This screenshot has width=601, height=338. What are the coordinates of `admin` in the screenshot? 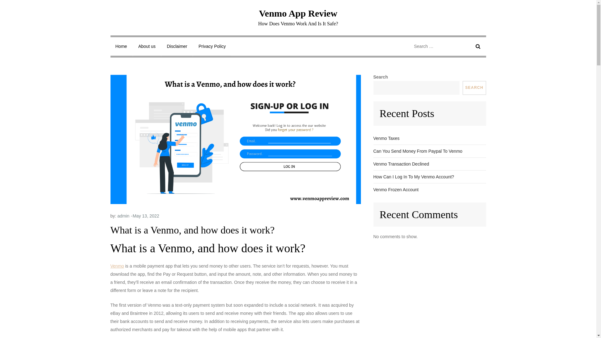 It's located at (123, 216).